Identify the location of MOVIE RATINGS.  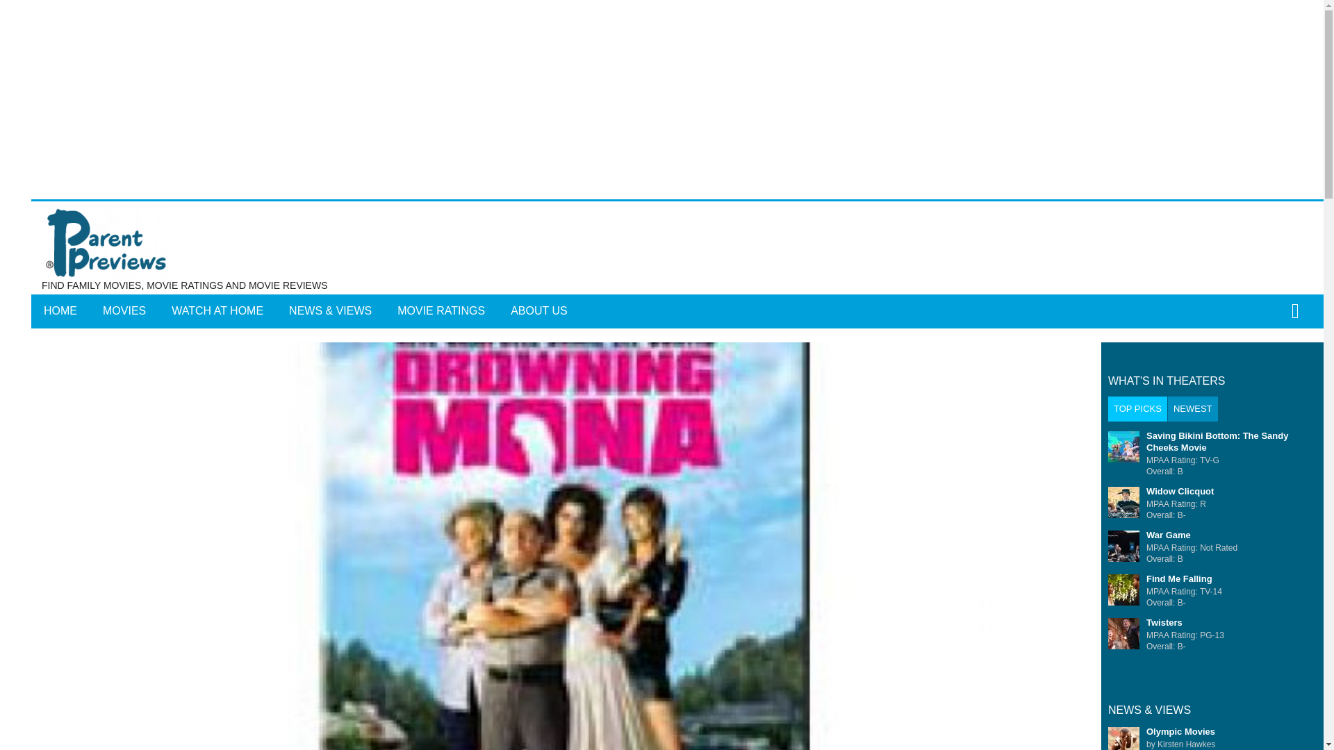
(441, 311).